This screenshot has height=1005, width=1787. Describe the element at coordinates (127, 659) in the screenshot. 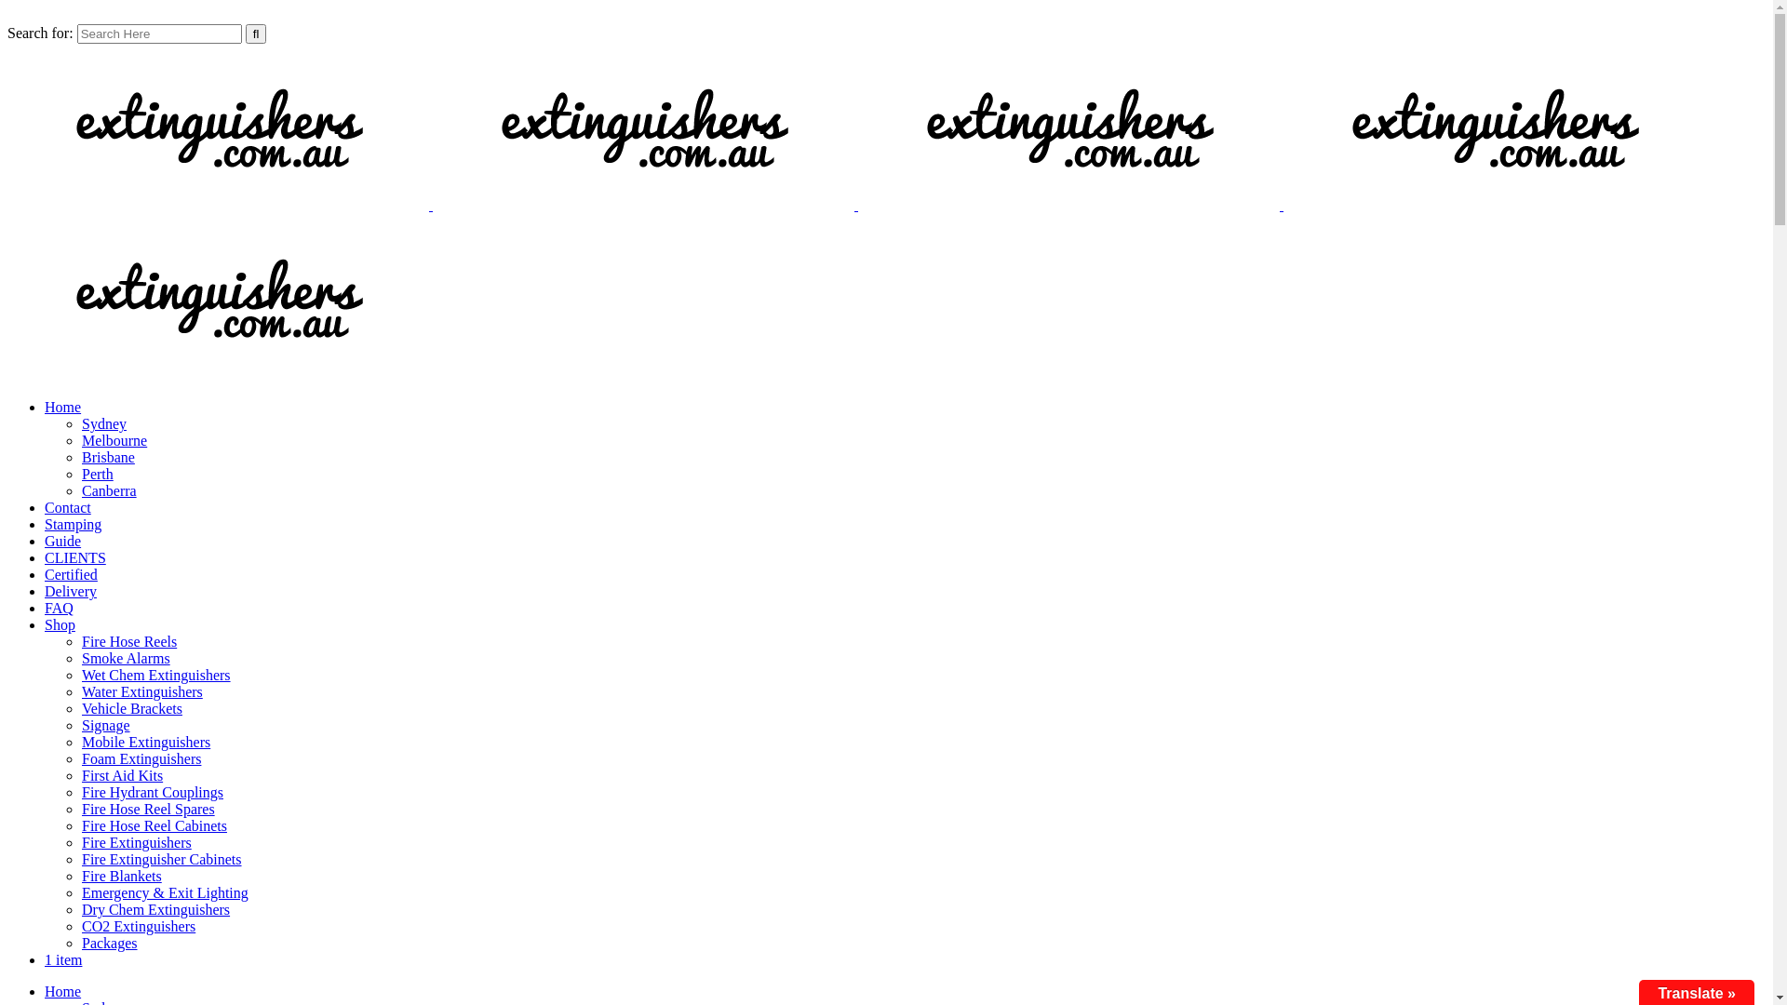

I see `Smoke Alarms` at that location.